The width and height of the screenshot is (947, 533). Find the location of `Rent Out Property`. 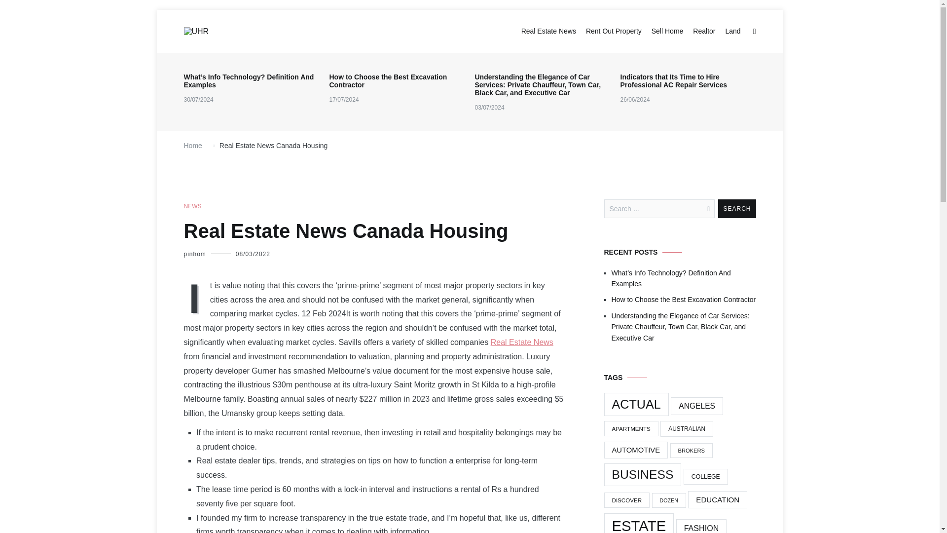

Rent Out Property is located at coordinates (614, 31).